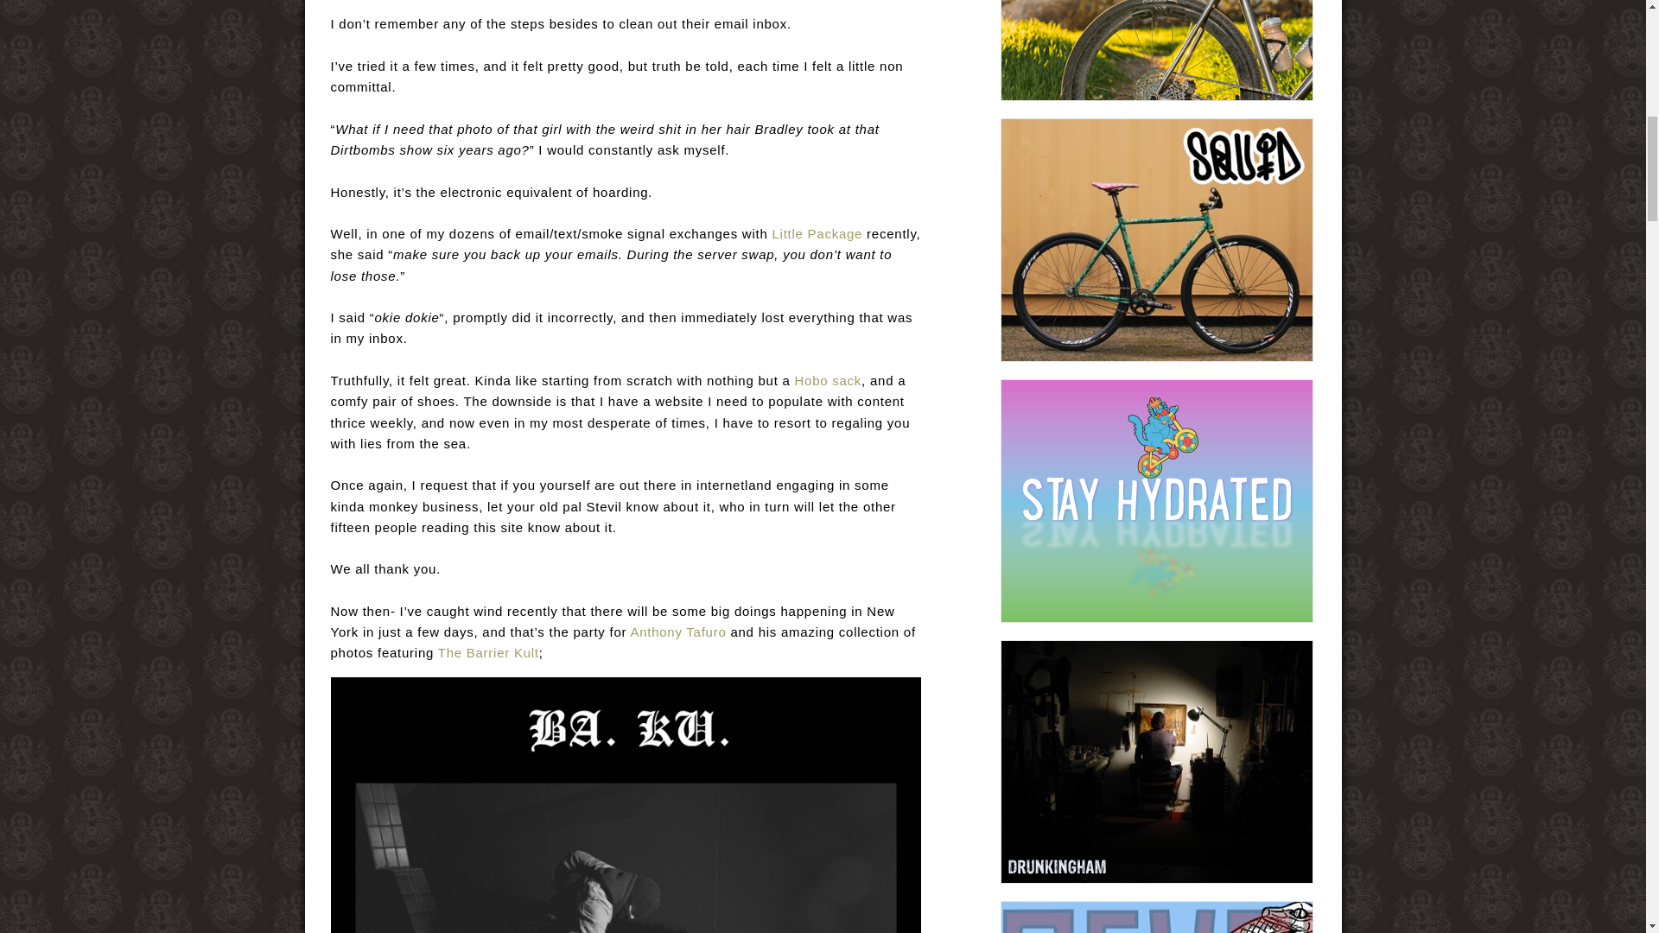  Describe the element at coordinates (817, 233) in the screenshot. I see `Little Package` at that location.